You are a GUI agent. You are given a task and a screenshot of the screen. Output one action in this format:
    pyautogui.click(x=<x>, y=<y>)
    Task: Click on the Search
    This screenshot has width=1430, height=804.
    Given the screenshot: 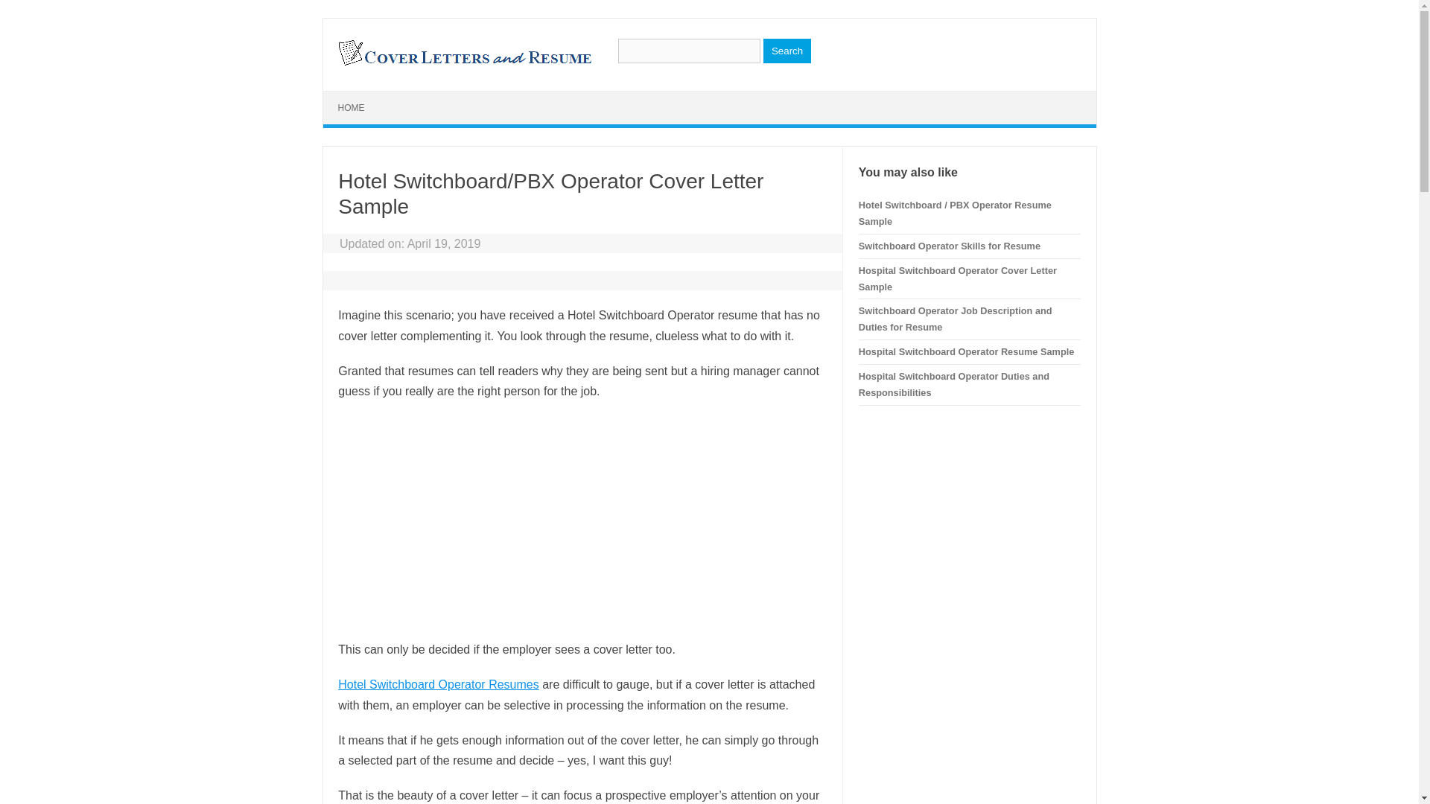 What is the action you would take?
    pyautogui.click(x=786, y=51)
    